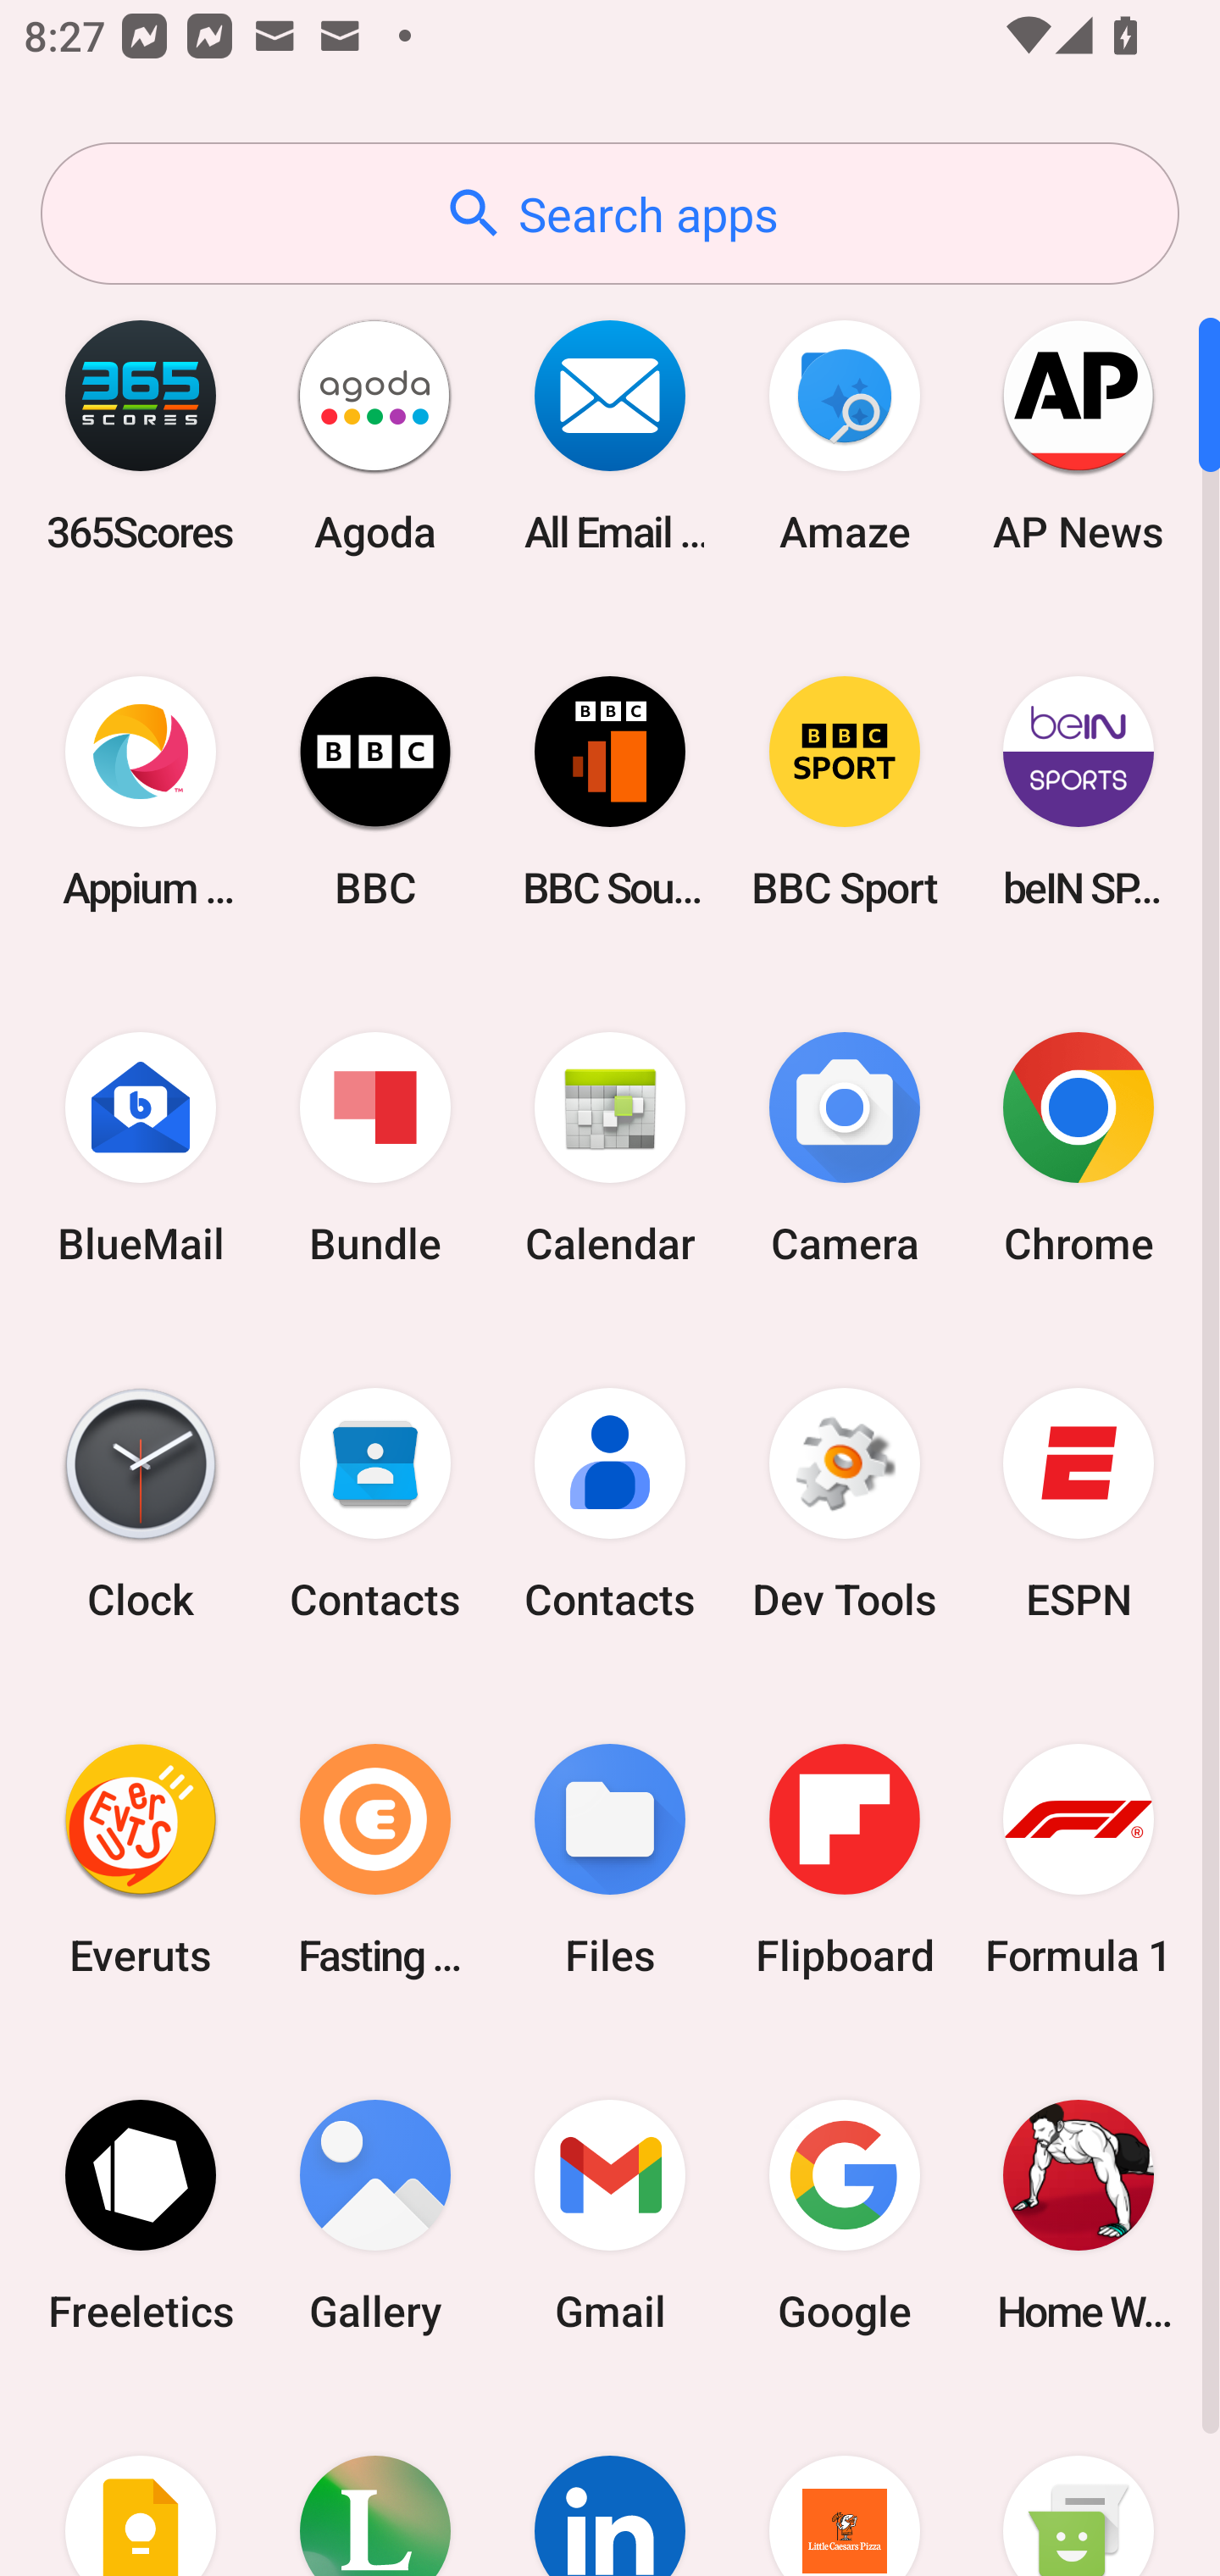  What do you see at coordinates (844, 1149) in the screenshot?
I see `Camera` at bounding box center [844, 1149].